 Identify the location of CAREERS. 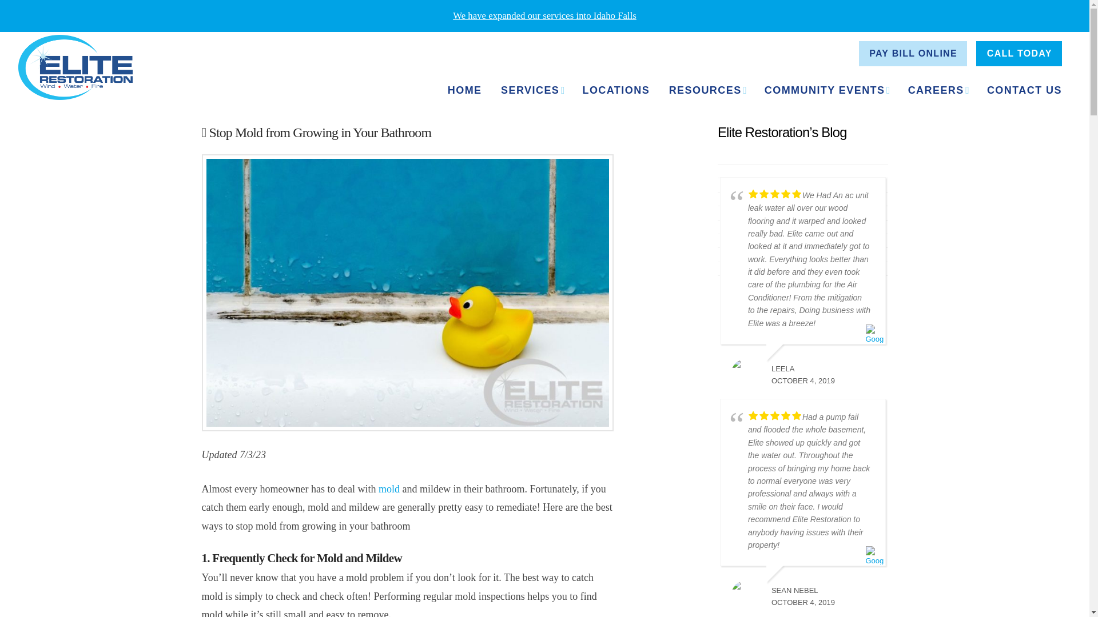
(937, 90).